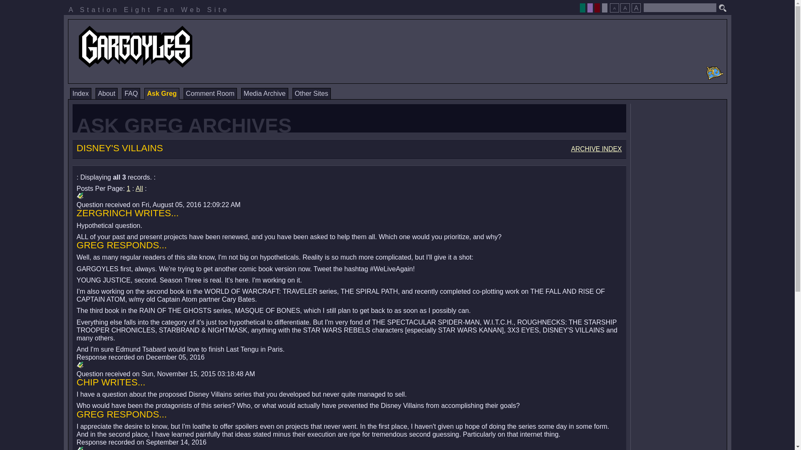 The width and height of the screenshot is (801, 450). I want to click on Media Archive, so click(264, 93).